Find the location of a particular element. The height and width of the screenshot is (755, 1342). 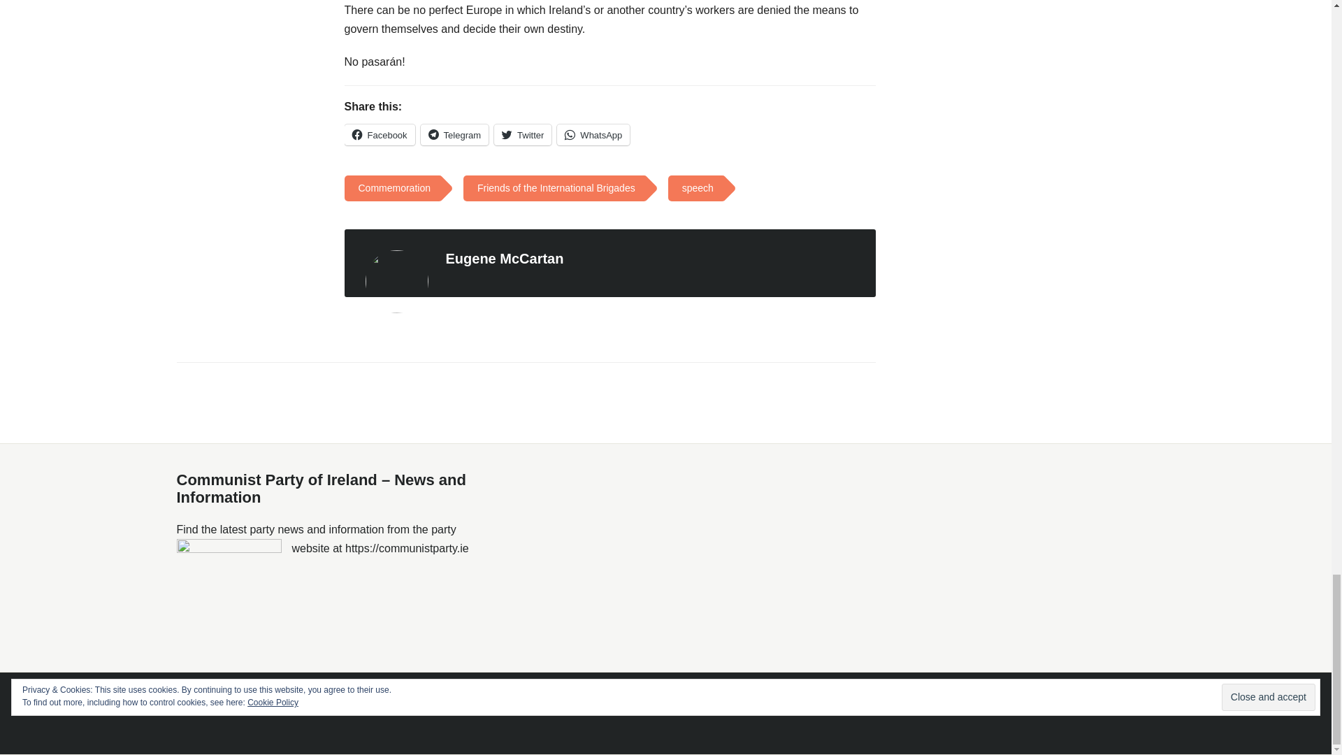

Click to share on Telegram is located at coordinates (454, 135).